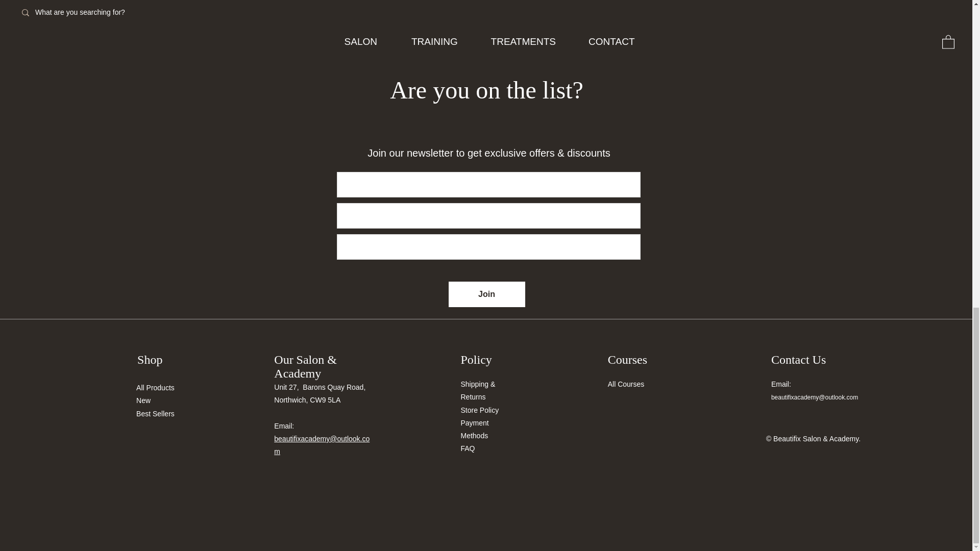  Describe the element at coordinates (143, 400) in the screenshot. I see `New` at that location.